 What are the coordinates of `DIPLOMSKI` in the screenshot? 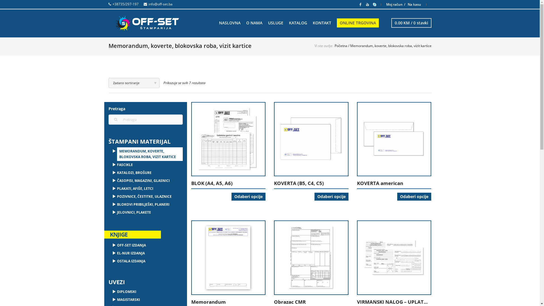 It's located at (150, 292).